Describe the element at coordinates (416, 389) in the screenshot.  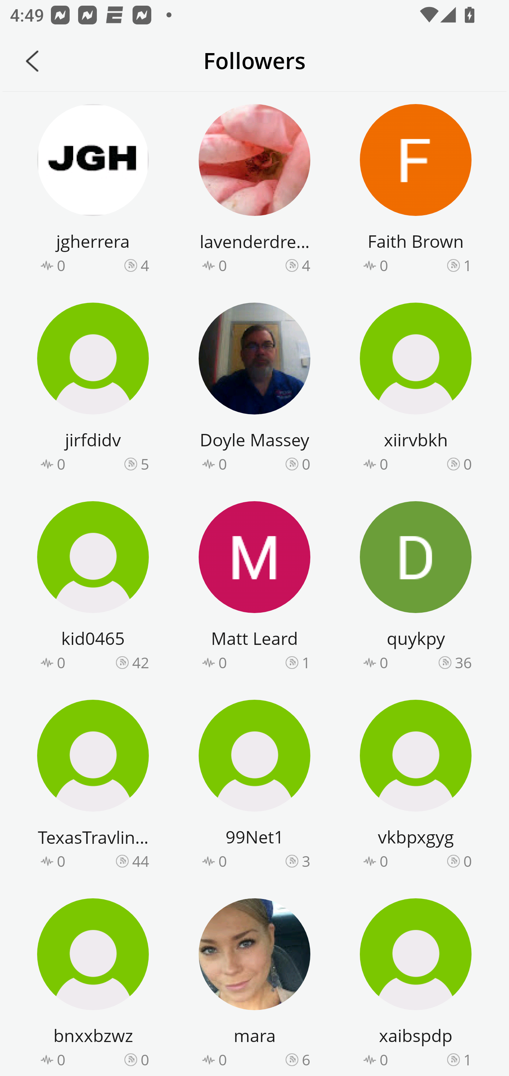
I see `xiirvbkh 0 0` at that location.